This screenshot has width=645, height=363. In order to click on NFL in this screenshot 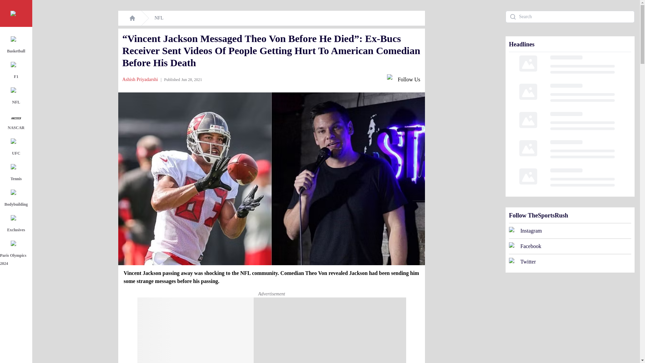, I will do `click(17, 97)`.